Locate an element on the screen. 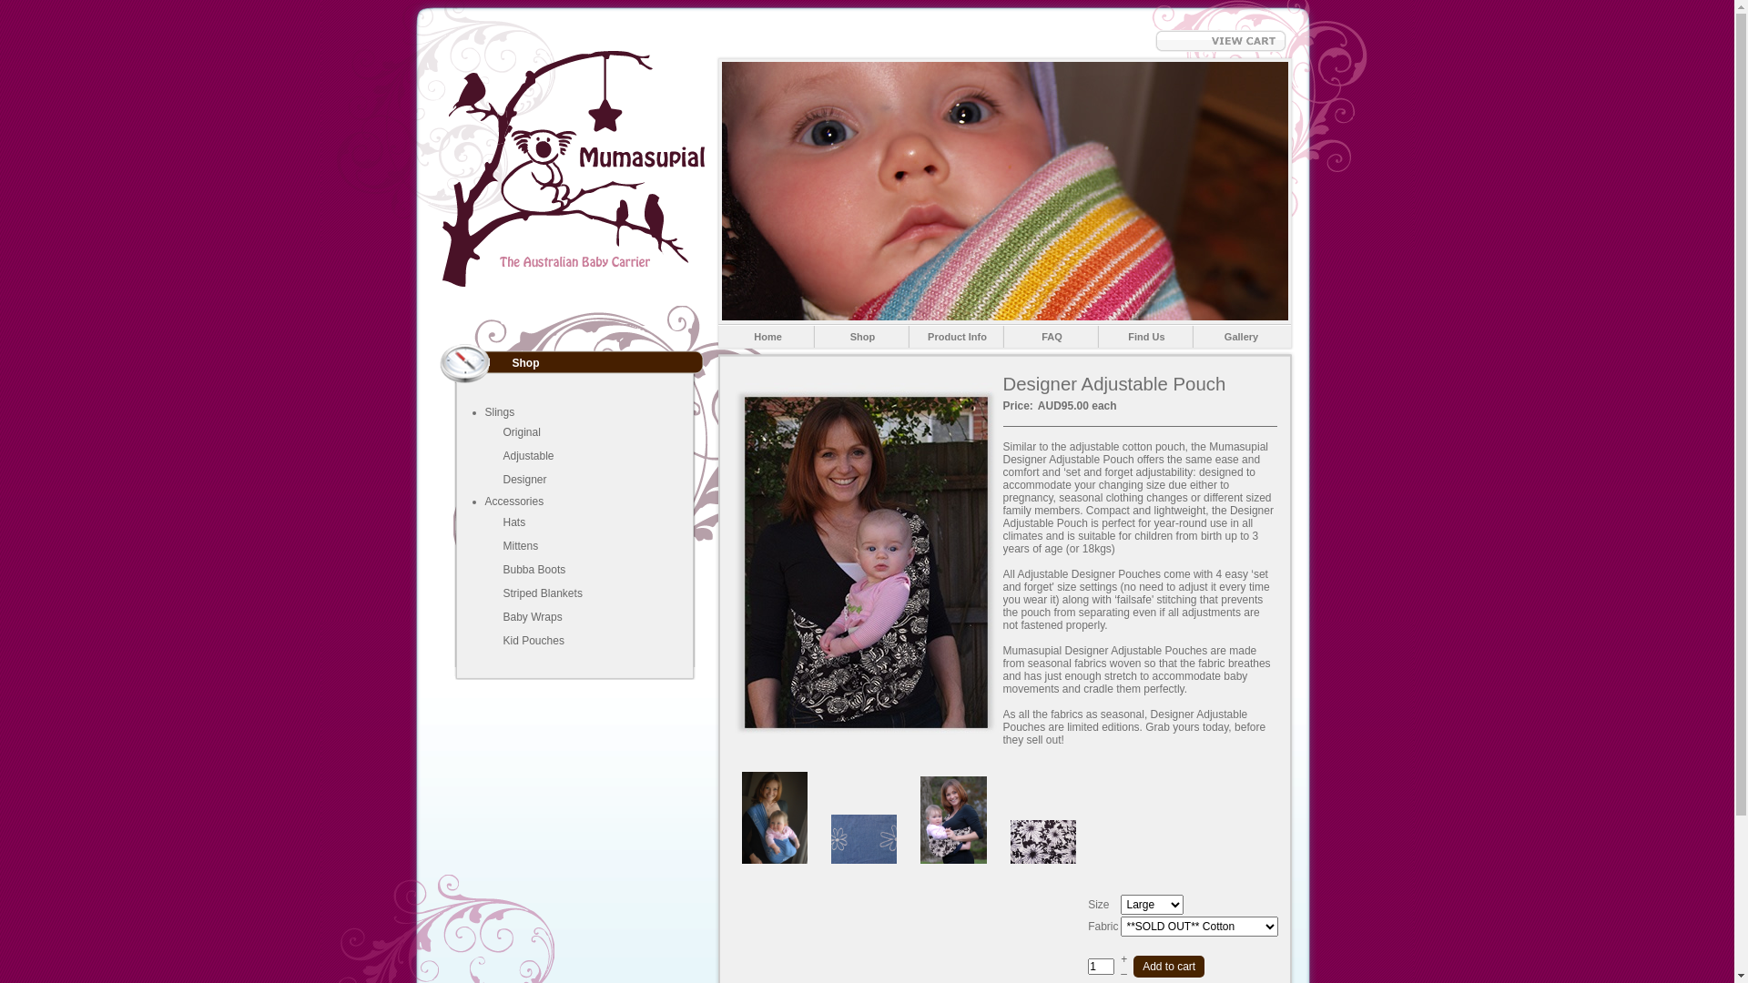  Bubba Boots is located at coordinates (534, 570).